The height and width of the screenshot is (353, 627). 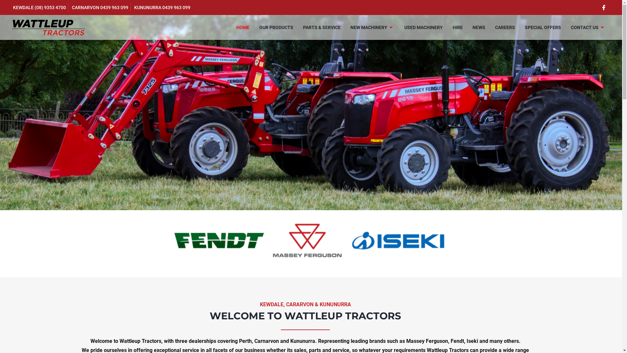 I want to click on NEWS, so click(x=479, y=27).